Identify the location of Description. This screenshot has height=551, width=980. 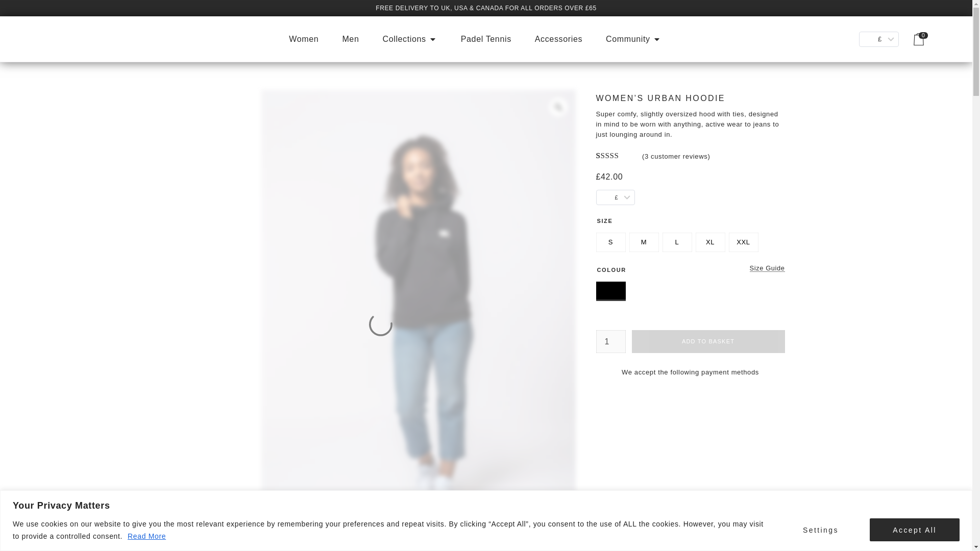
(690, 542).